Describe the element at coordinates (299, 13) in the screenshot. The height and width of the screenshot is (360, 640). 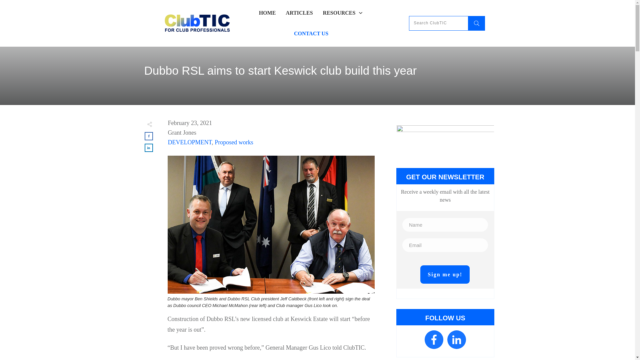
I see `ARTICLES` at that location.